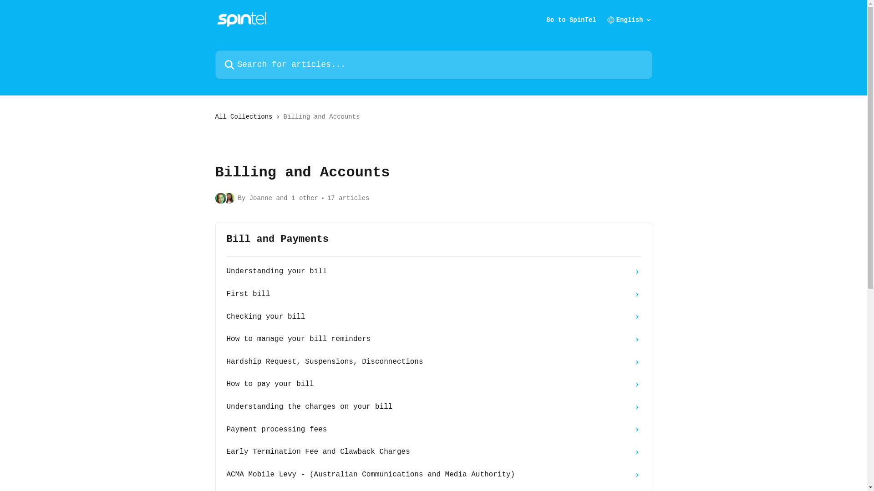 The width and height of the screenshot is (874, 491). What do you see at coordinates (434, 430) in the screenshot?
I see `Payment processing fees` at bounding box center [434, 430].